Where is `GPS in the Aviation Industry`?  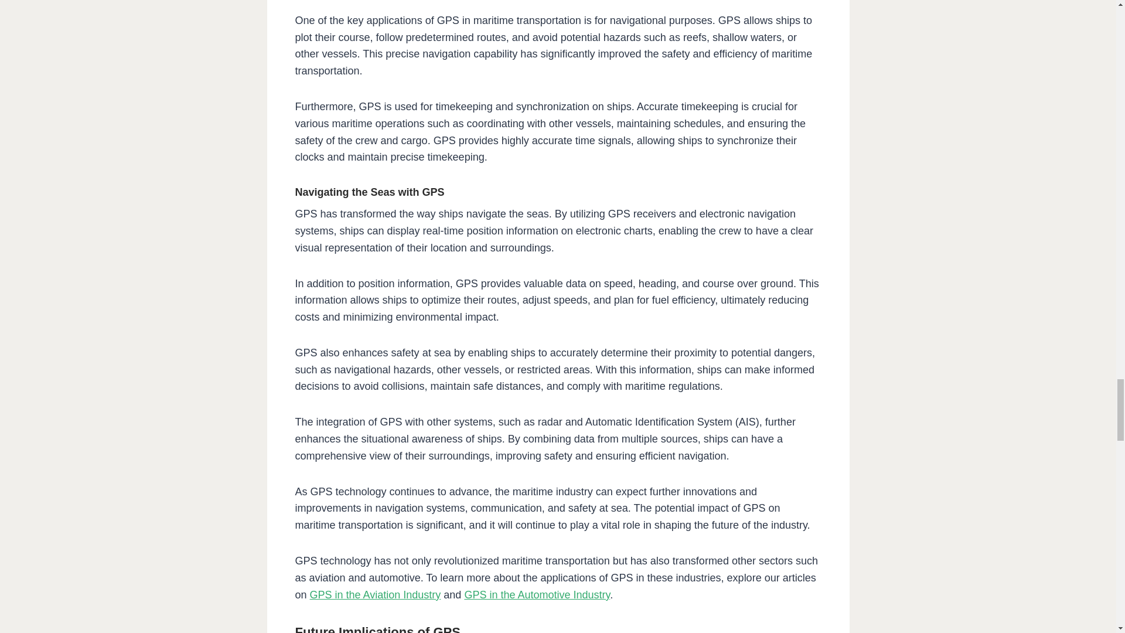 GPS in the Aviation Industry is located at coordinates (375, 594).